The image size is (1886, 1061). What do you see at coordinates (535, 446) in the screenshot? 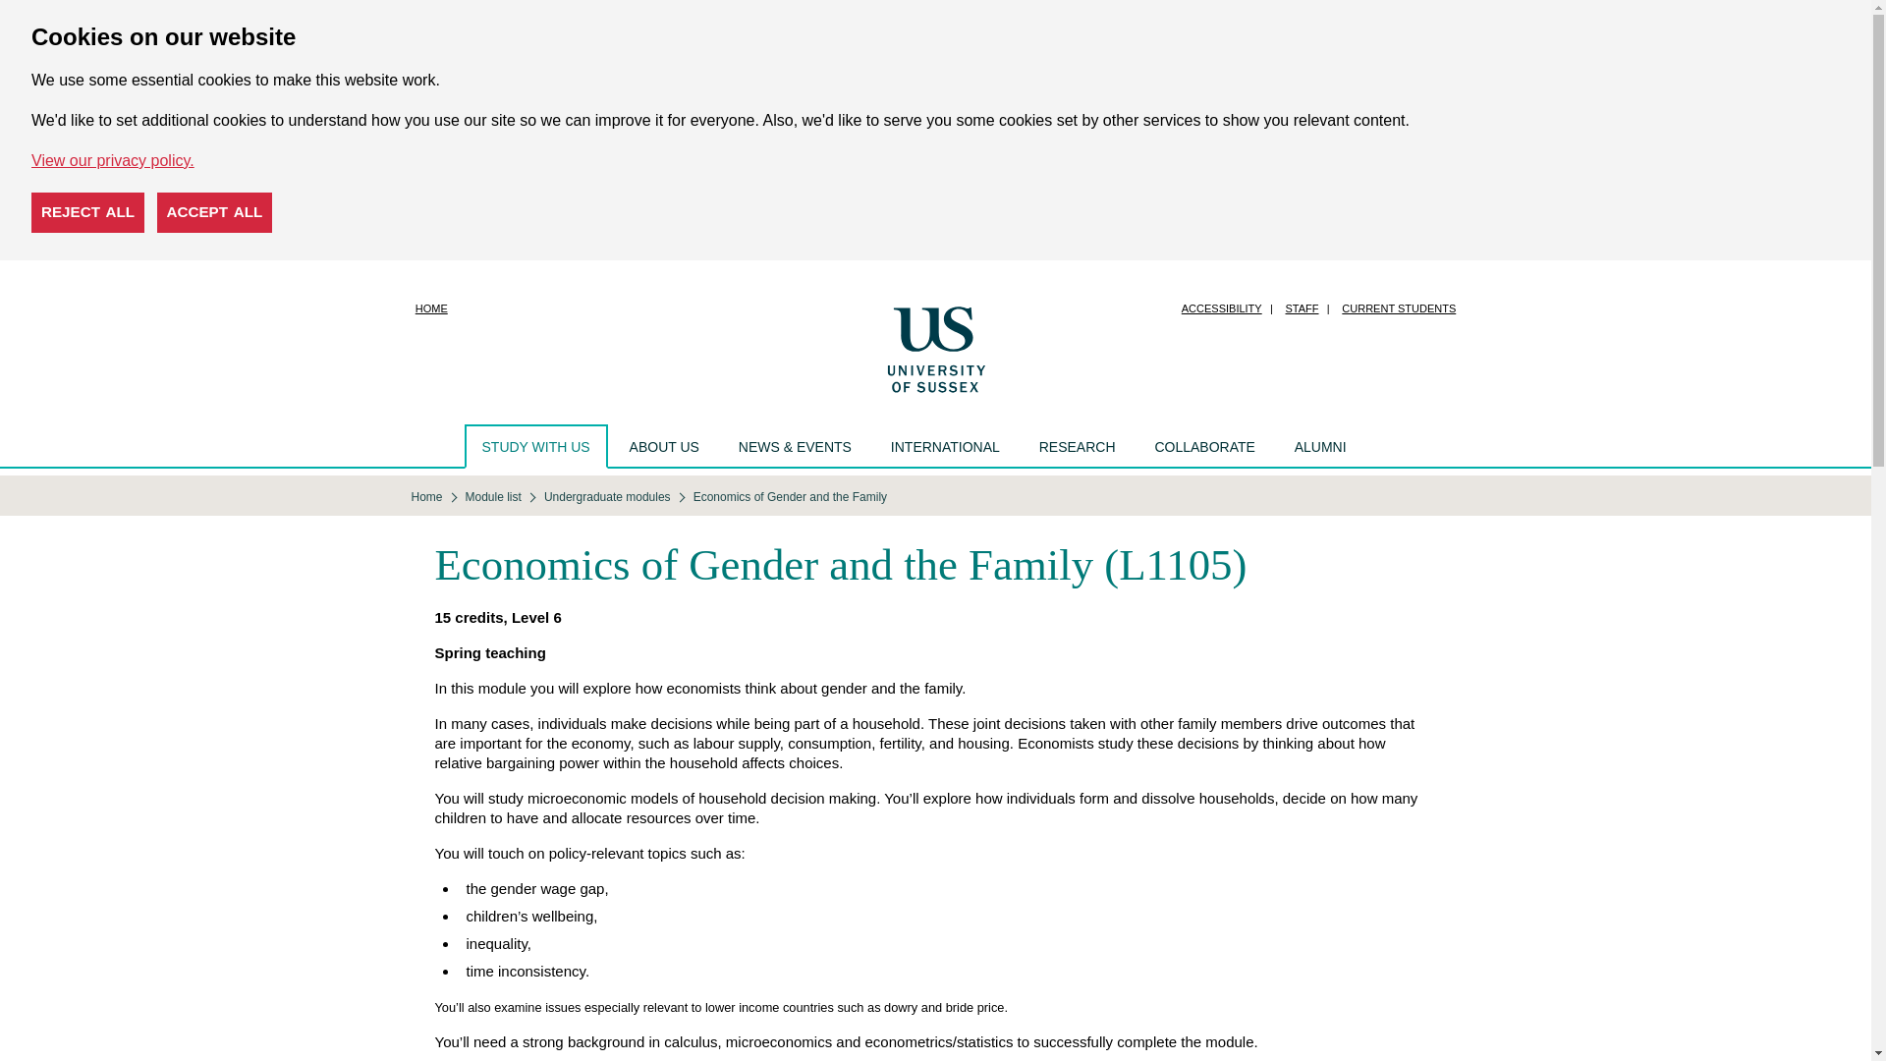
I see `STUDY WITH US` at bounding box center [535, 446].